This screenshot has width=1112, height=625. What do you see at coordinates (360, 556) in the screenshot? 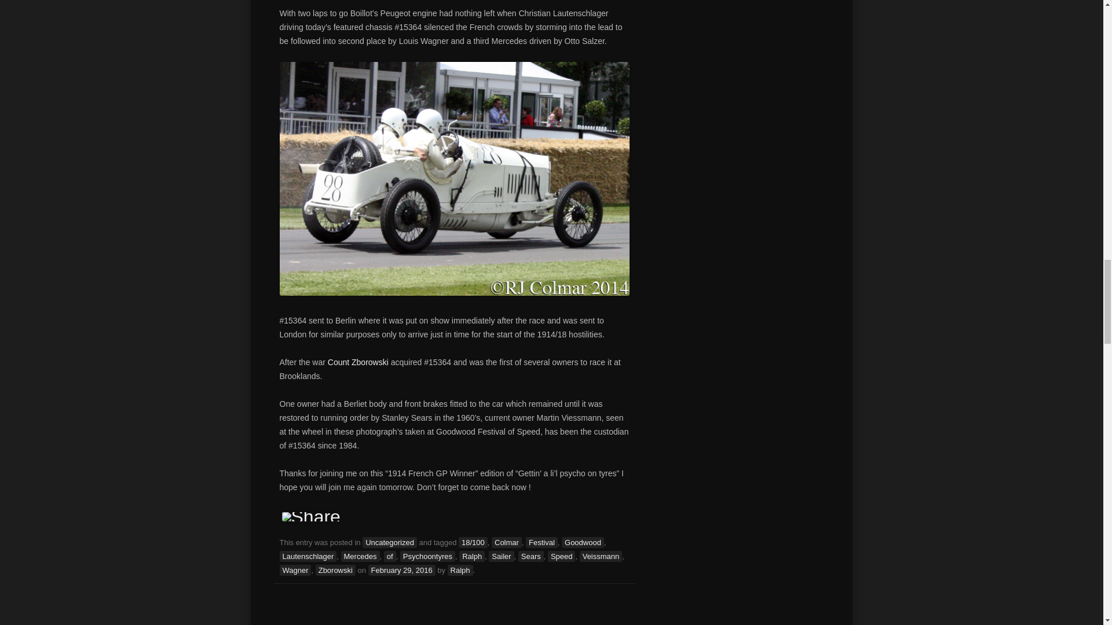
I see `Mercedes` at bounding box center [360, 556].